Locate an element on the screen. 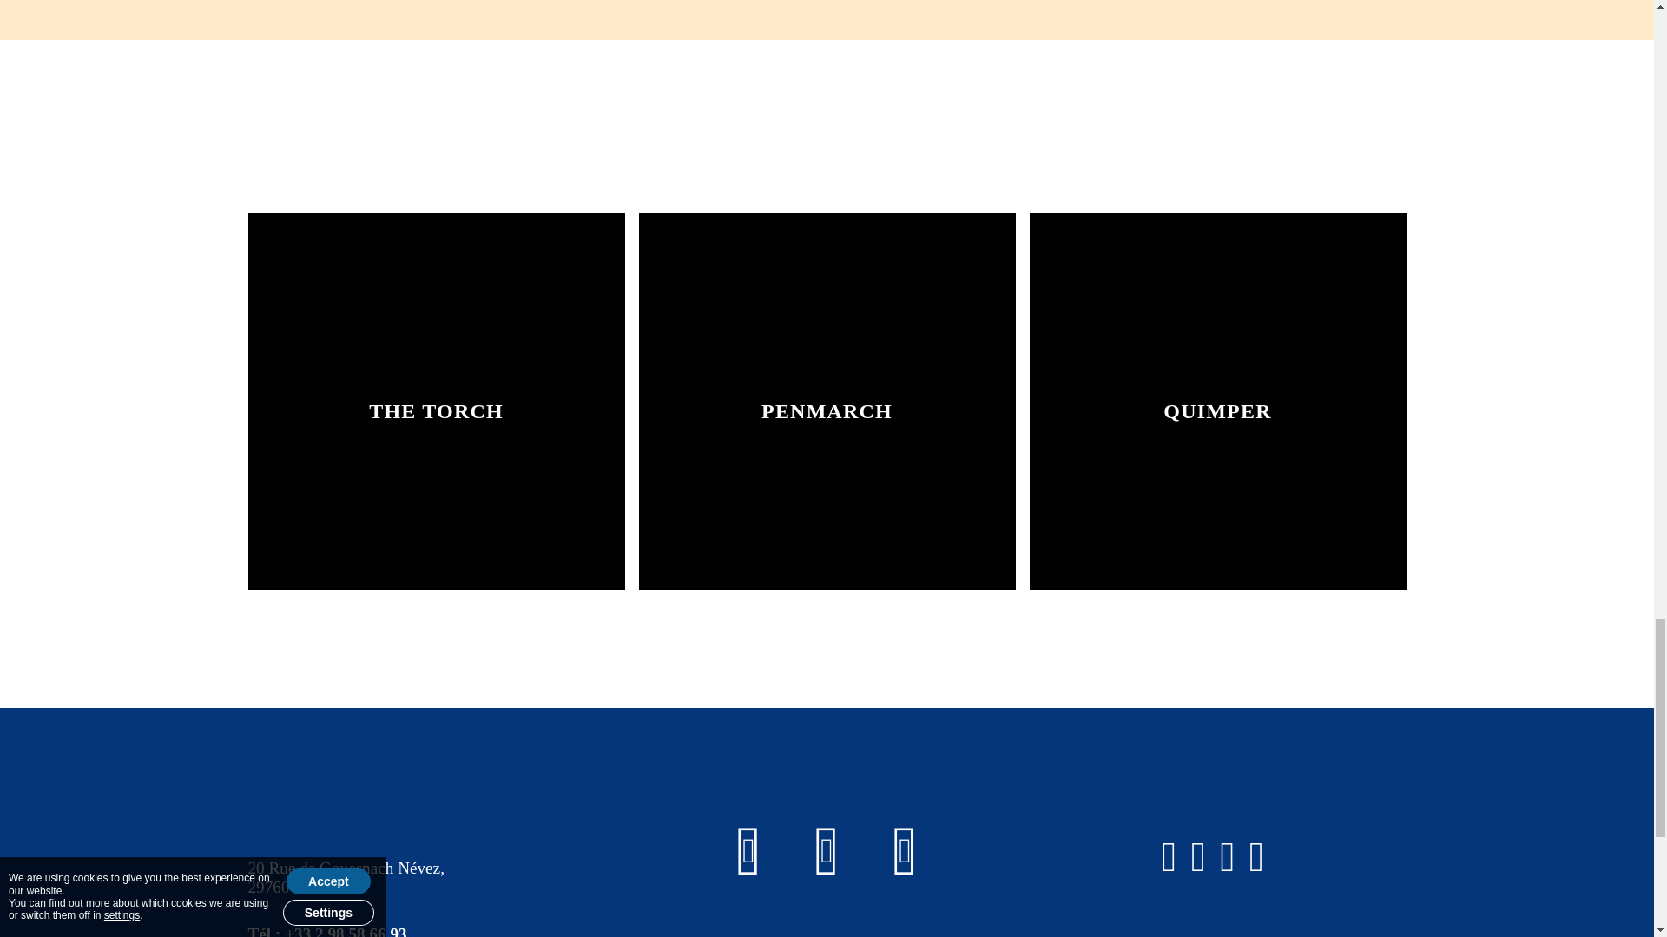  Retrouvez-nous sur instagram is located at coordinates (827, 850).